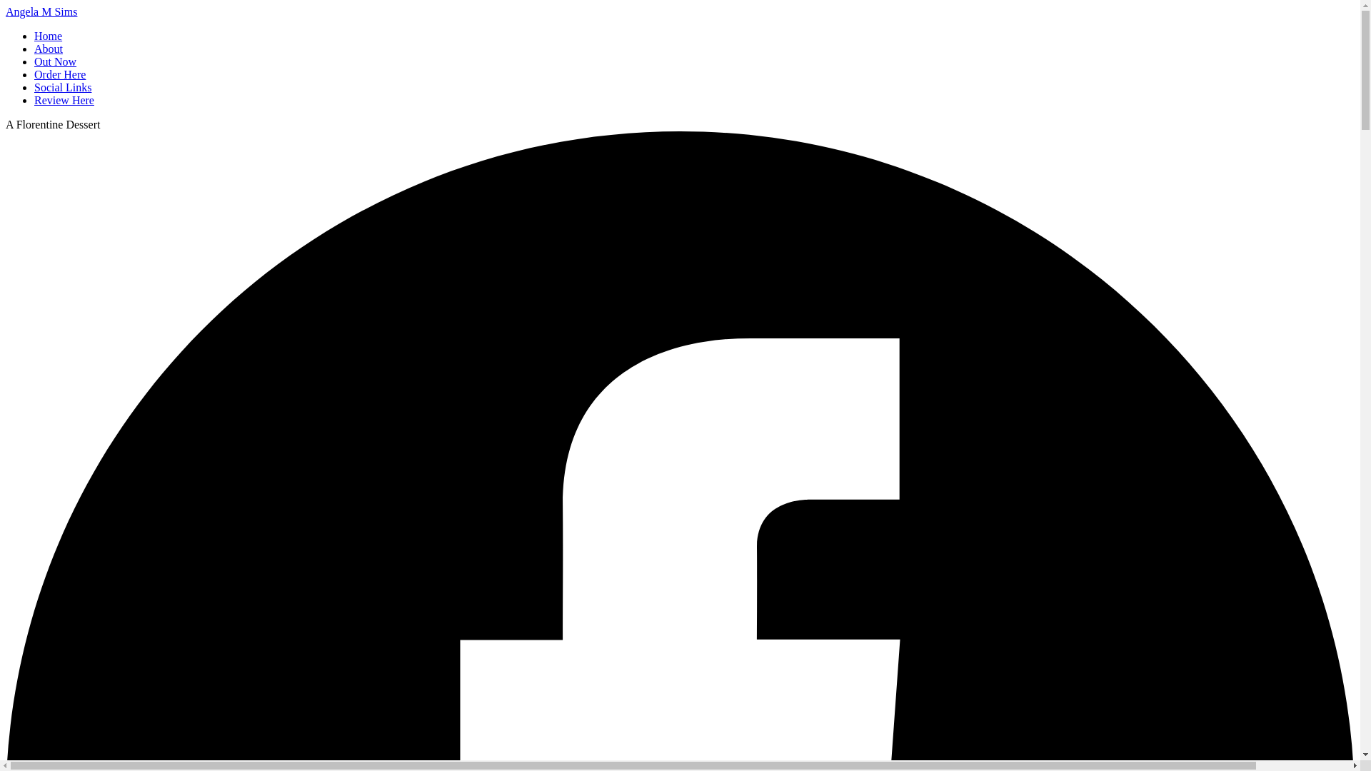  What do you see at coordinates (49, 49) in the screenshot?
I see `About` at bounding box center [49, 49].